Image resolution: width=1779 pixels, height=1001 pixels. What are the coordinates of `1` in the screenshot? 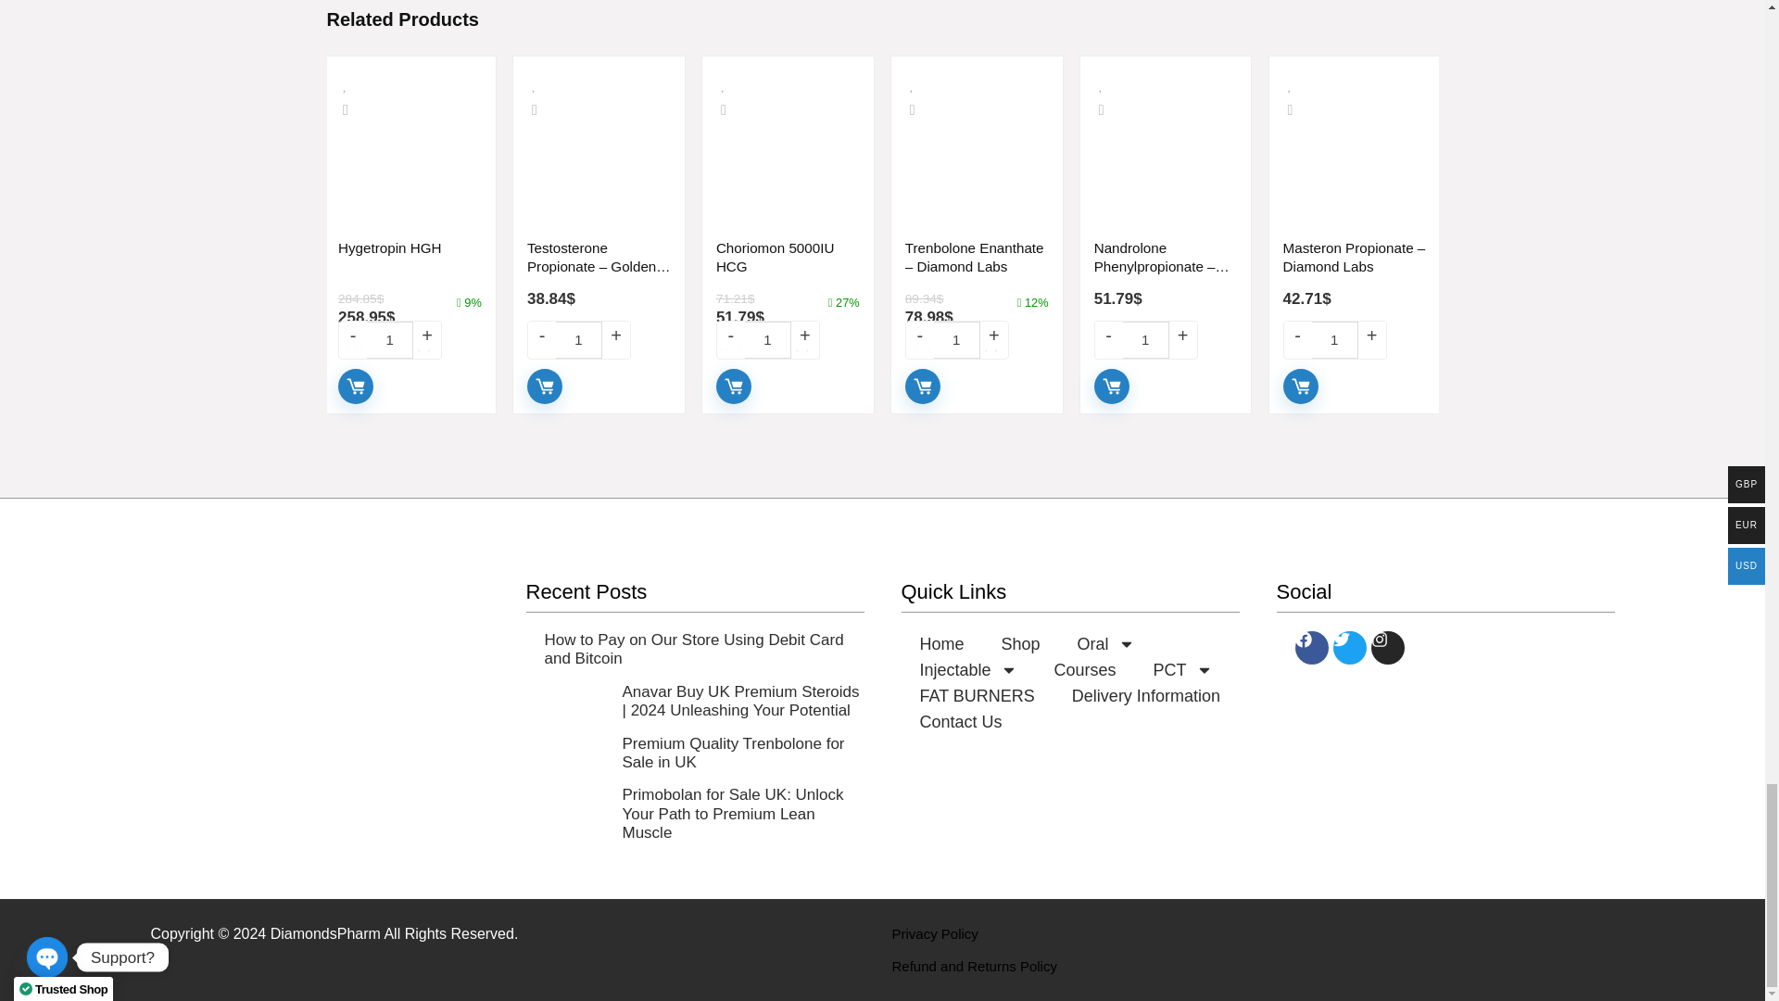 It's located at (389, 339).